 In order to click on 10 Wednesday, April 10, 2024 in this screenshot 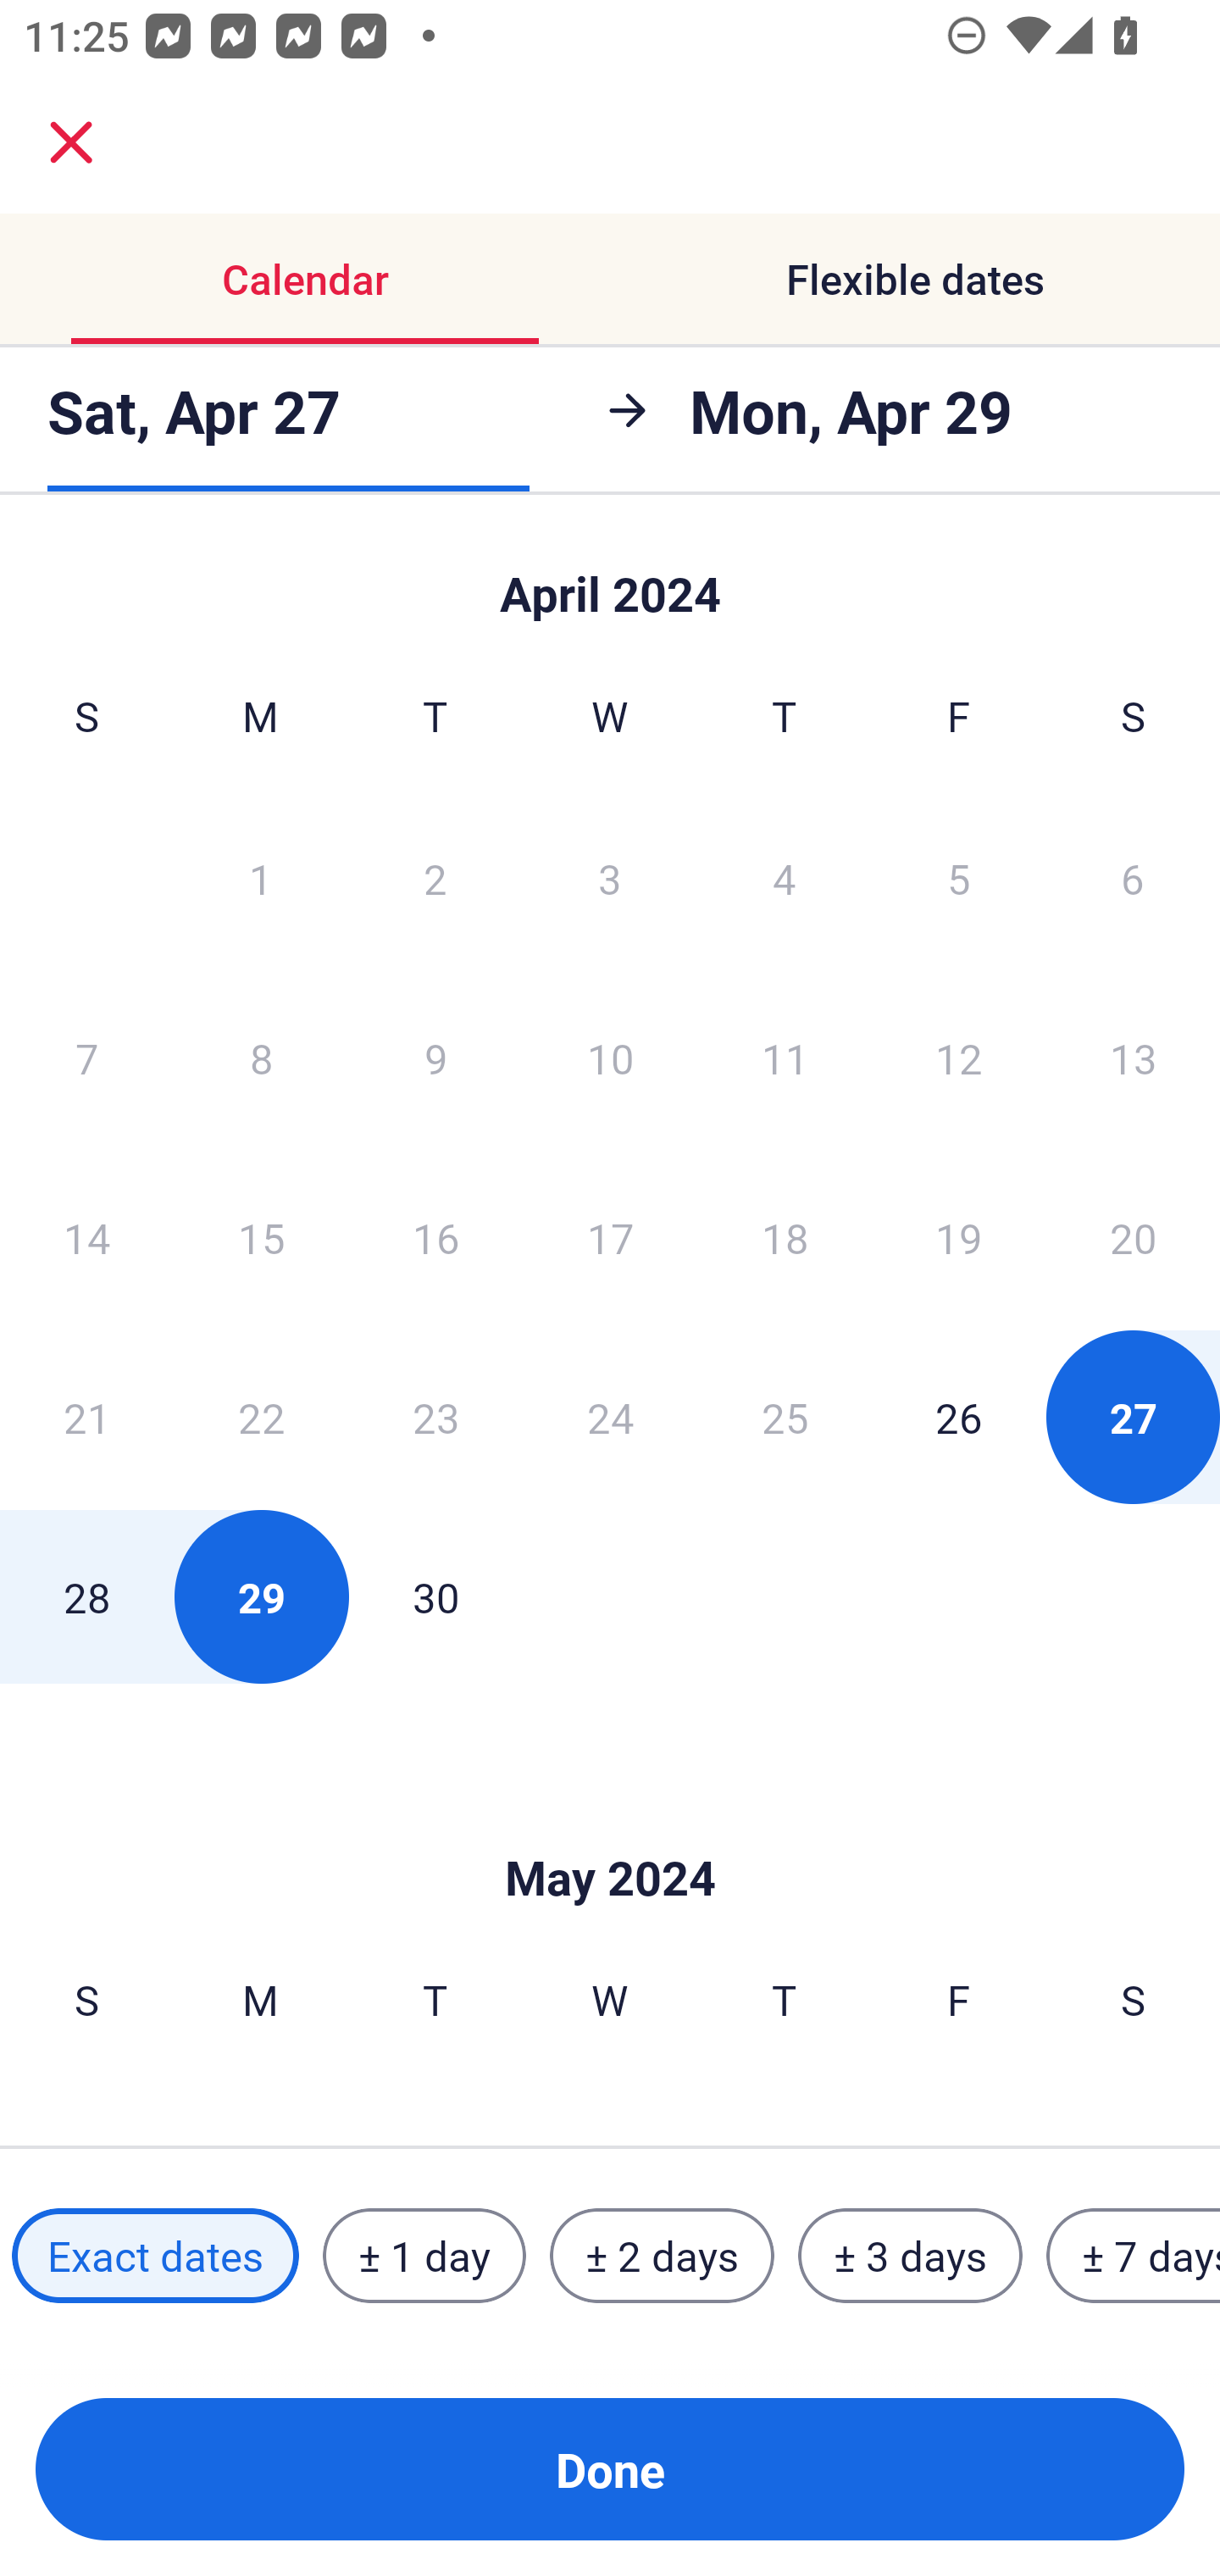, I will do `click(610, 1058)`.